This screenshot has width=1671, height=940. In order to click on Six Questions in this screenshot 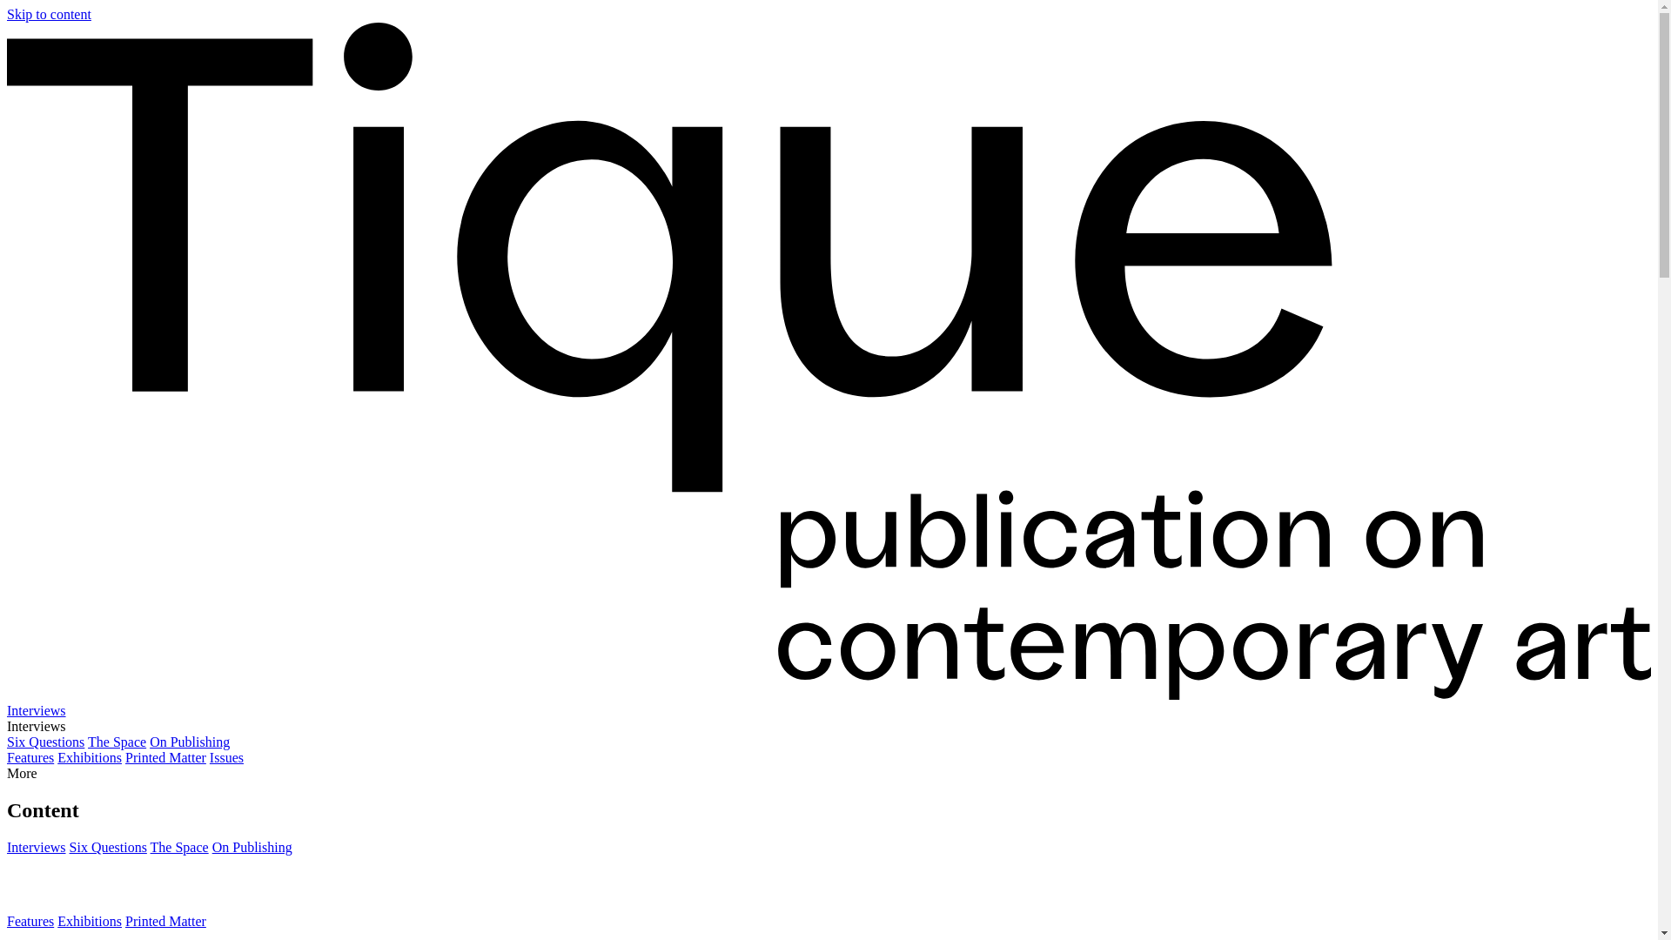, I will do `click(45, 742)`.